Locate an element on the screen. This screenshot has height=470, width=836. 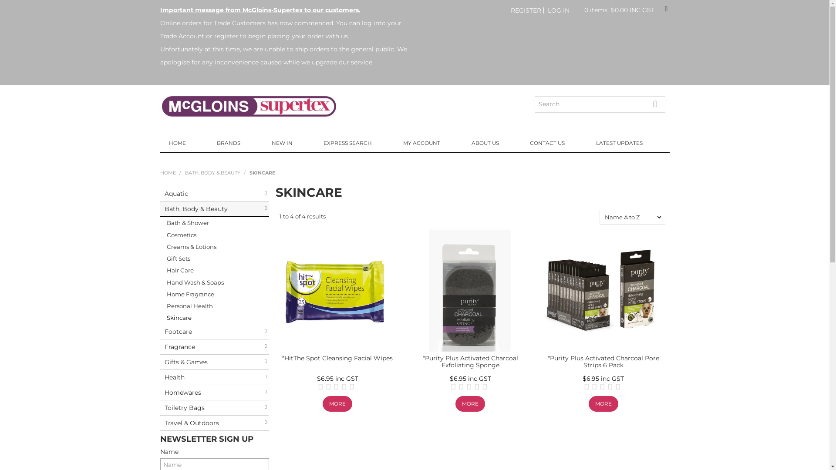
MY ACCOUNT is located at coordinates (428, 143).